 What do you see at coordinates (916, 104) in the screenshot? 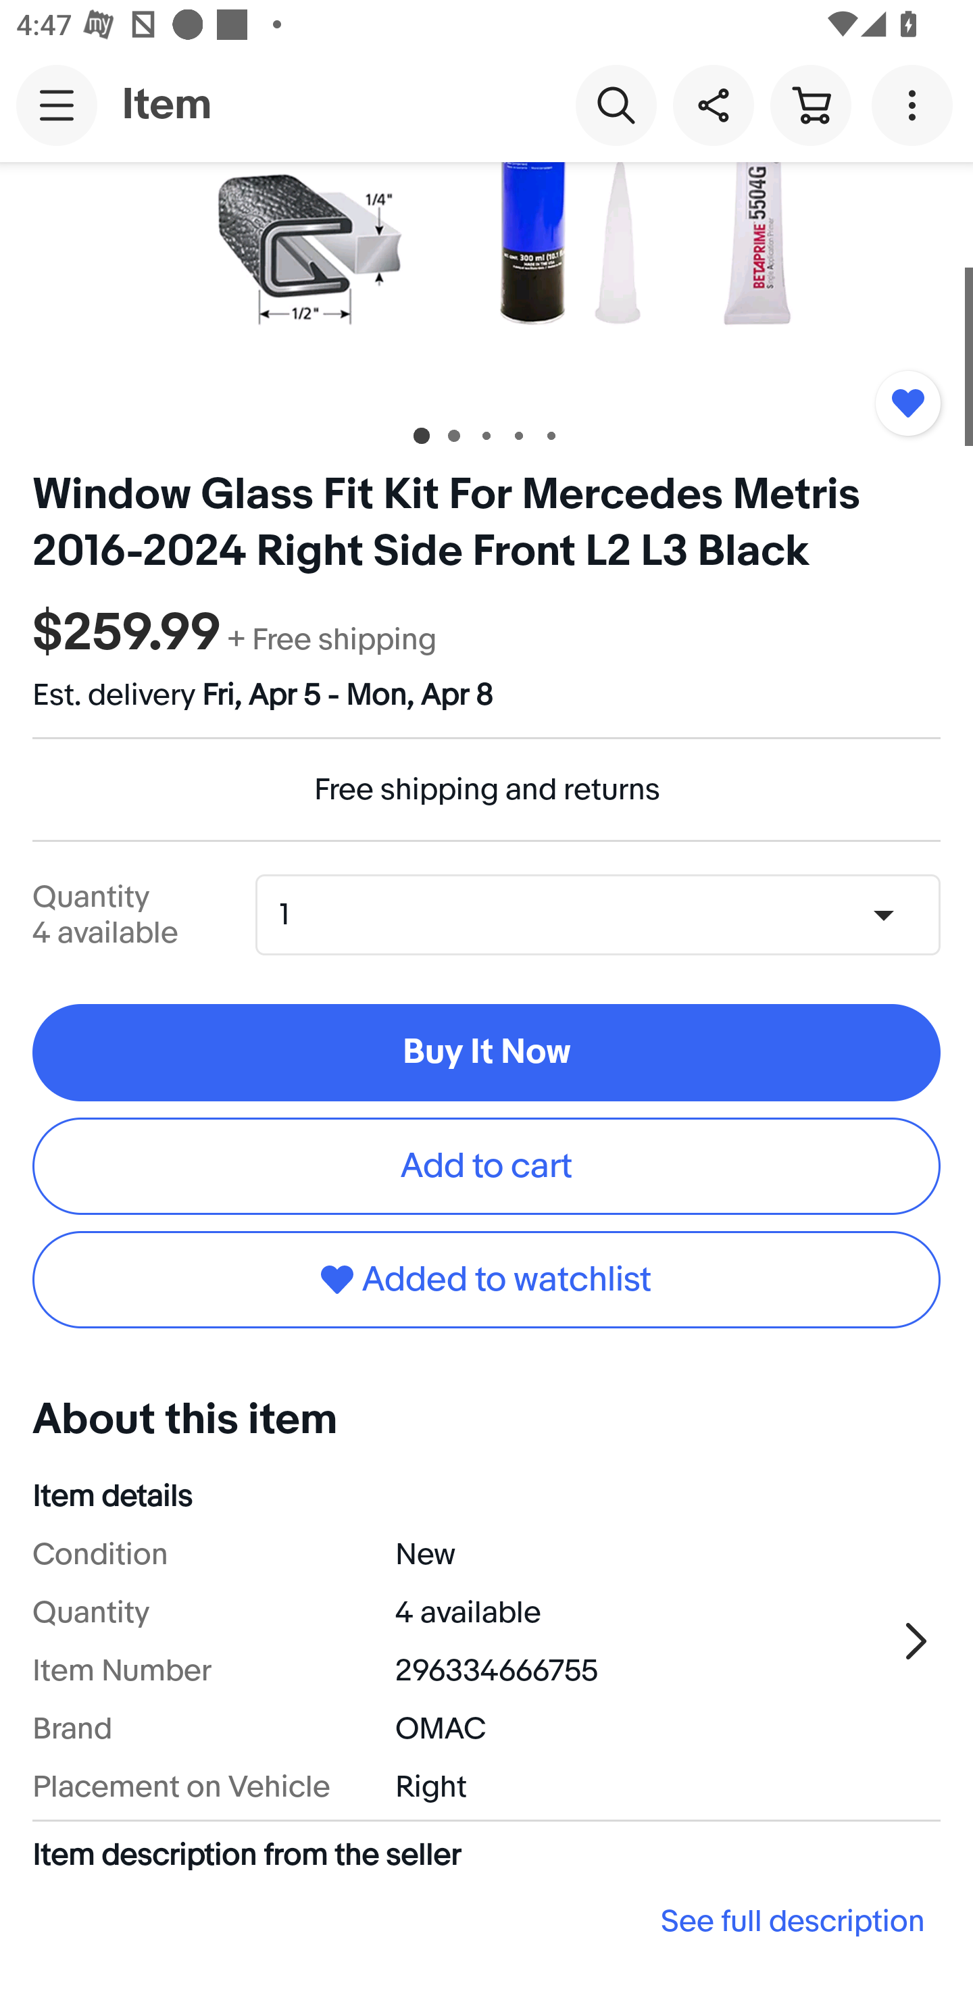
I see `More options` at bounding box center [916, 104].